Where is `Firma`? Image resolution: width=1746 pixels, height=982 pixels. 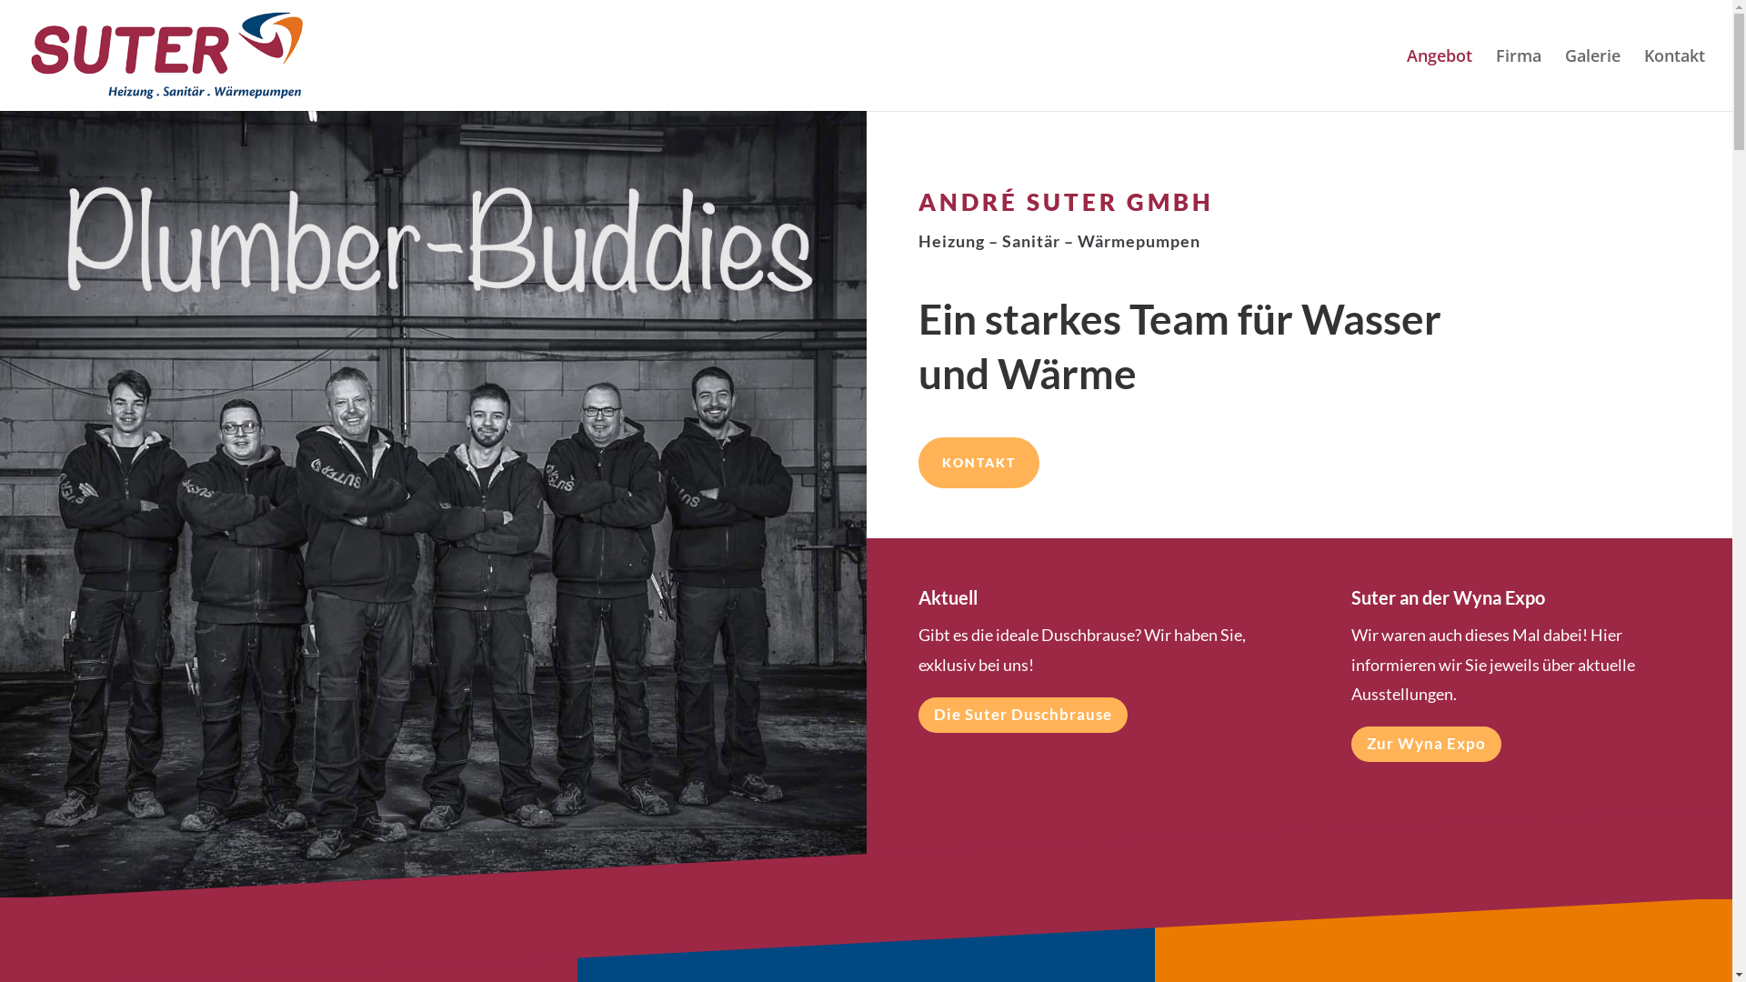 Firma is located at coordinates (1519, 80).